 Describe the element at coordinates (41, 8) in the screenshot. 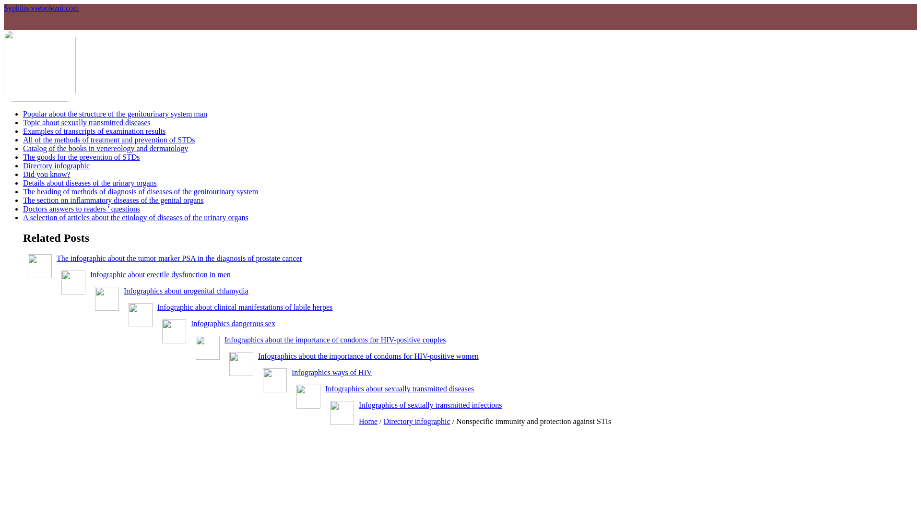

I see `Syphilis.vsebolezni.com` at that location.